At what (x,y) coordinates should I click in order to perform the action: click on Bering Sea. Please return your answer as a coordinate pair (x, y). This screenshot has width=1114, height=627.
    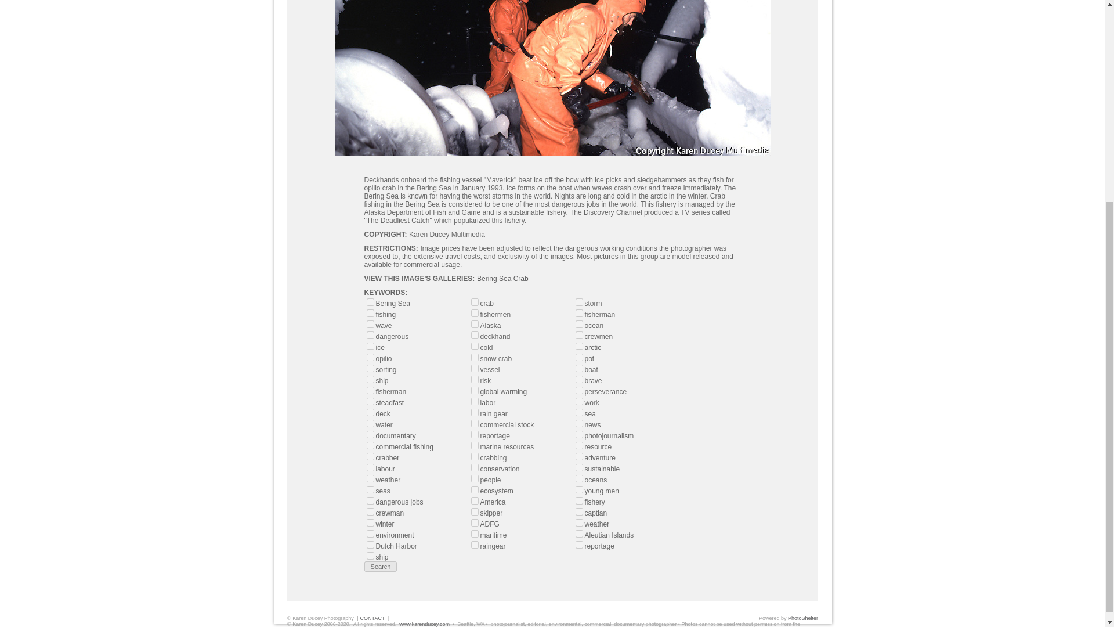
    Looking at the image, I should click on (370, 302).